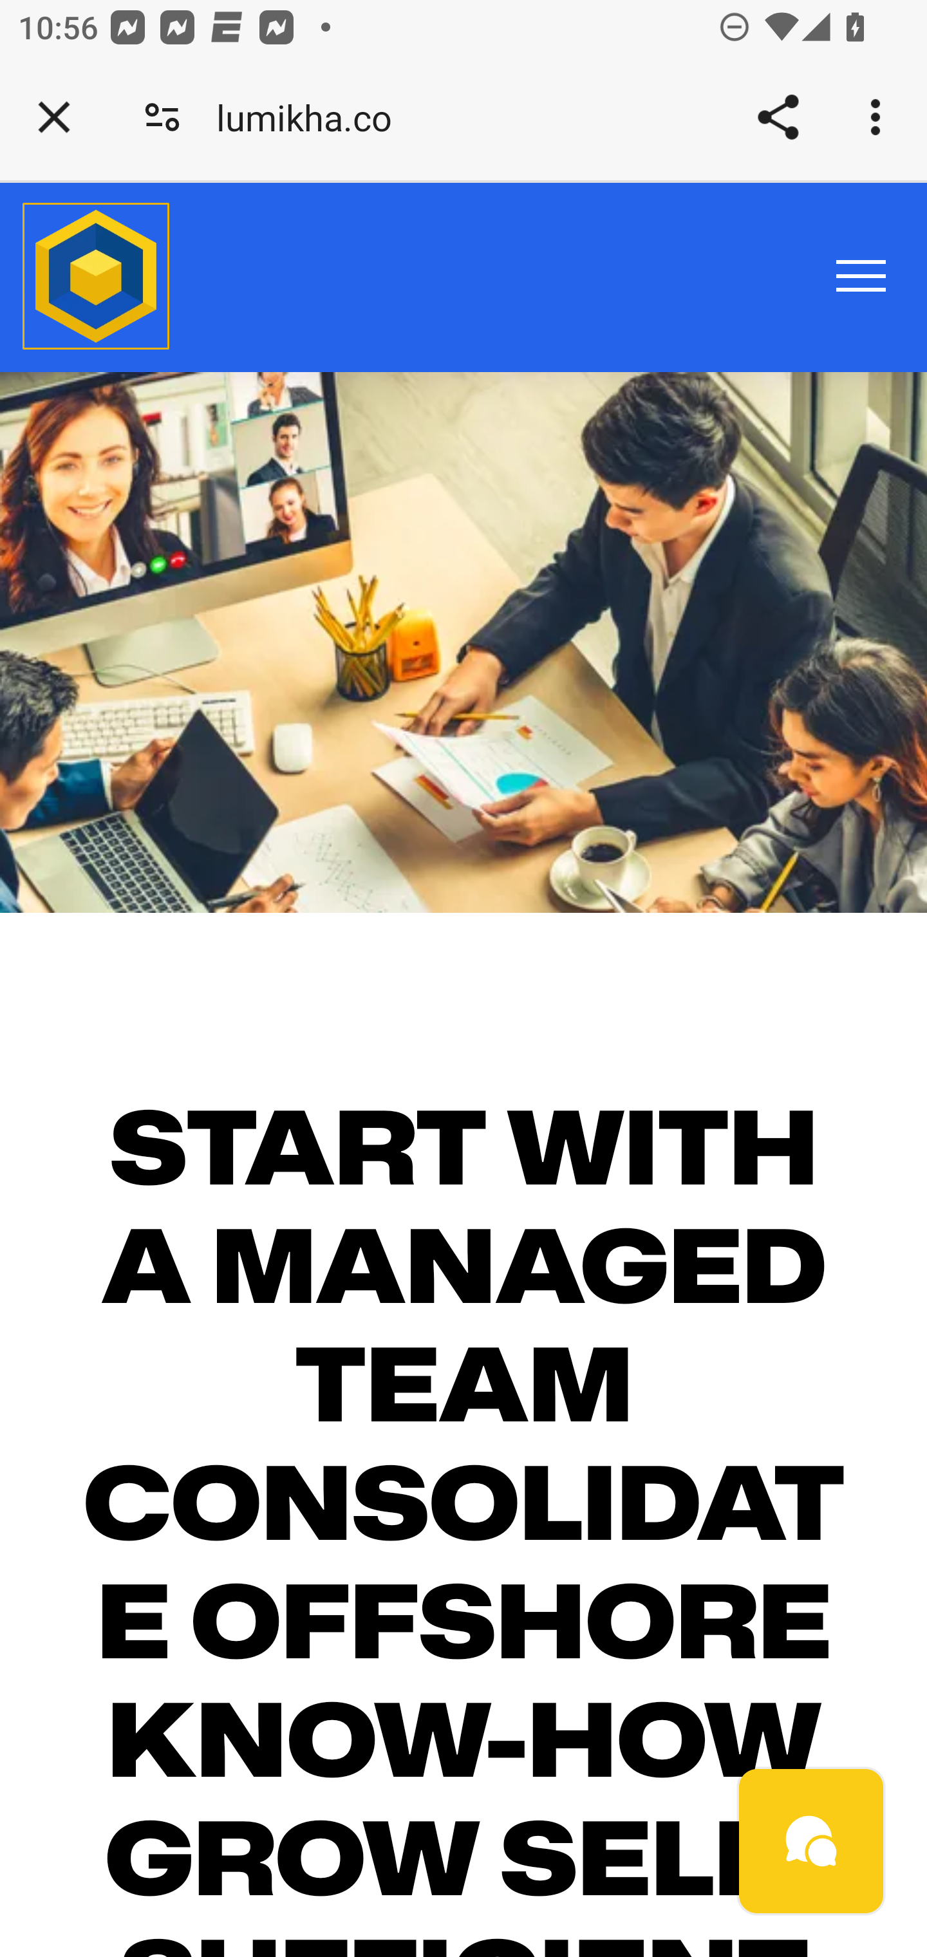  Describe the element at coordinates (861, 274) in the screenshot. I see `menu opener` at that location.